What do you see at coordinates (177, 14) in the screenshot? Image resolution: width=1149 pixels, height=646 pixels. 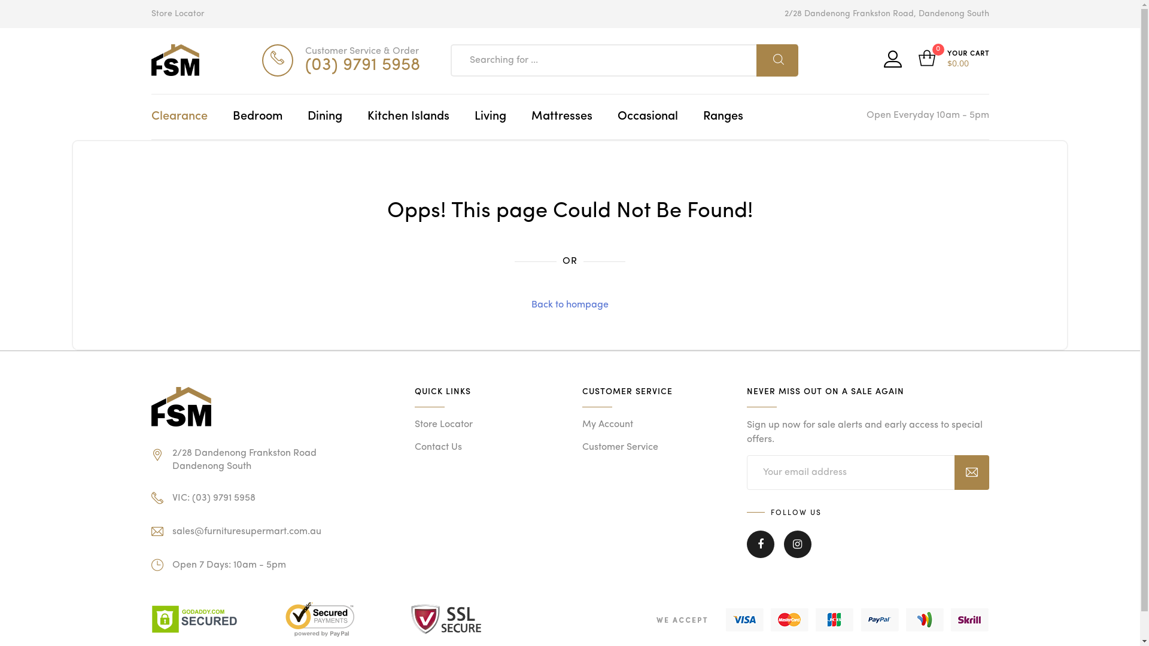 I see `Store Locator` at bounding box center [177, 14].